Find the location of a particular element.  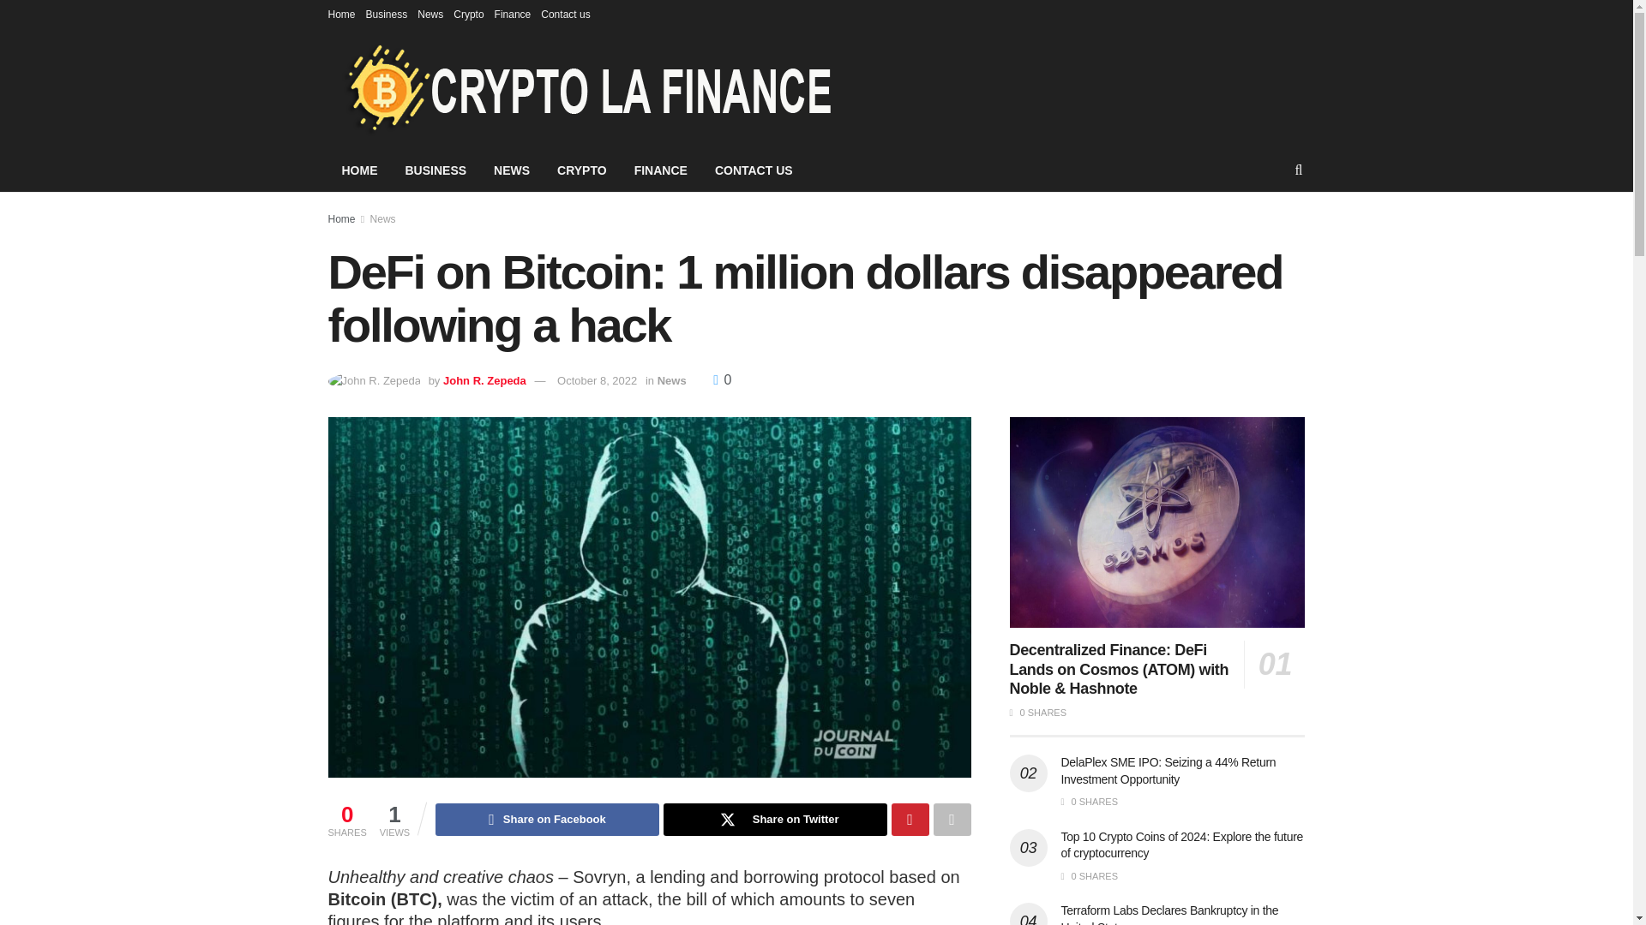

Share on Twitter is located at coordinates (775, 820).